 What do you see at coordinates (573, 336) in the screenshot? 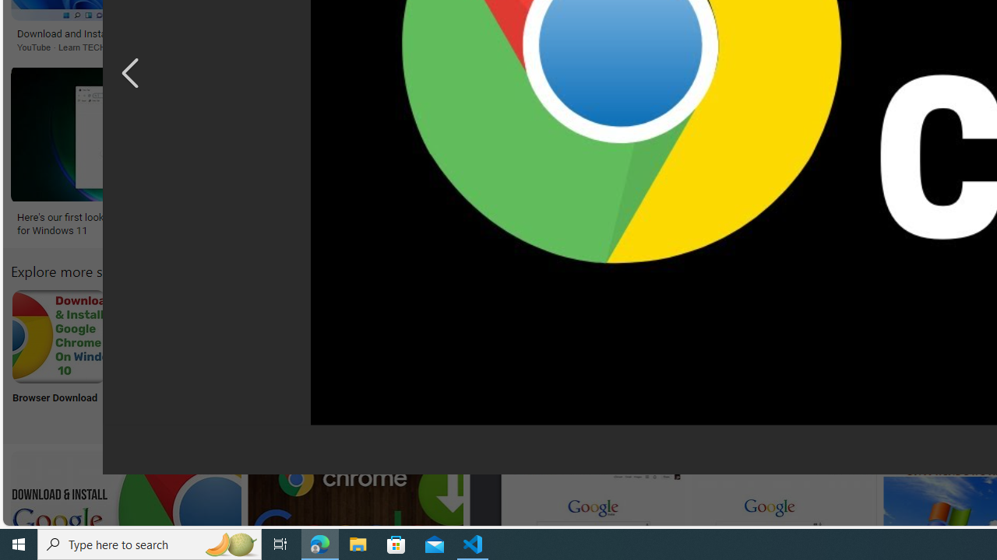
I see `Chrome Desktop Computer` at bounding box center [573, 336].